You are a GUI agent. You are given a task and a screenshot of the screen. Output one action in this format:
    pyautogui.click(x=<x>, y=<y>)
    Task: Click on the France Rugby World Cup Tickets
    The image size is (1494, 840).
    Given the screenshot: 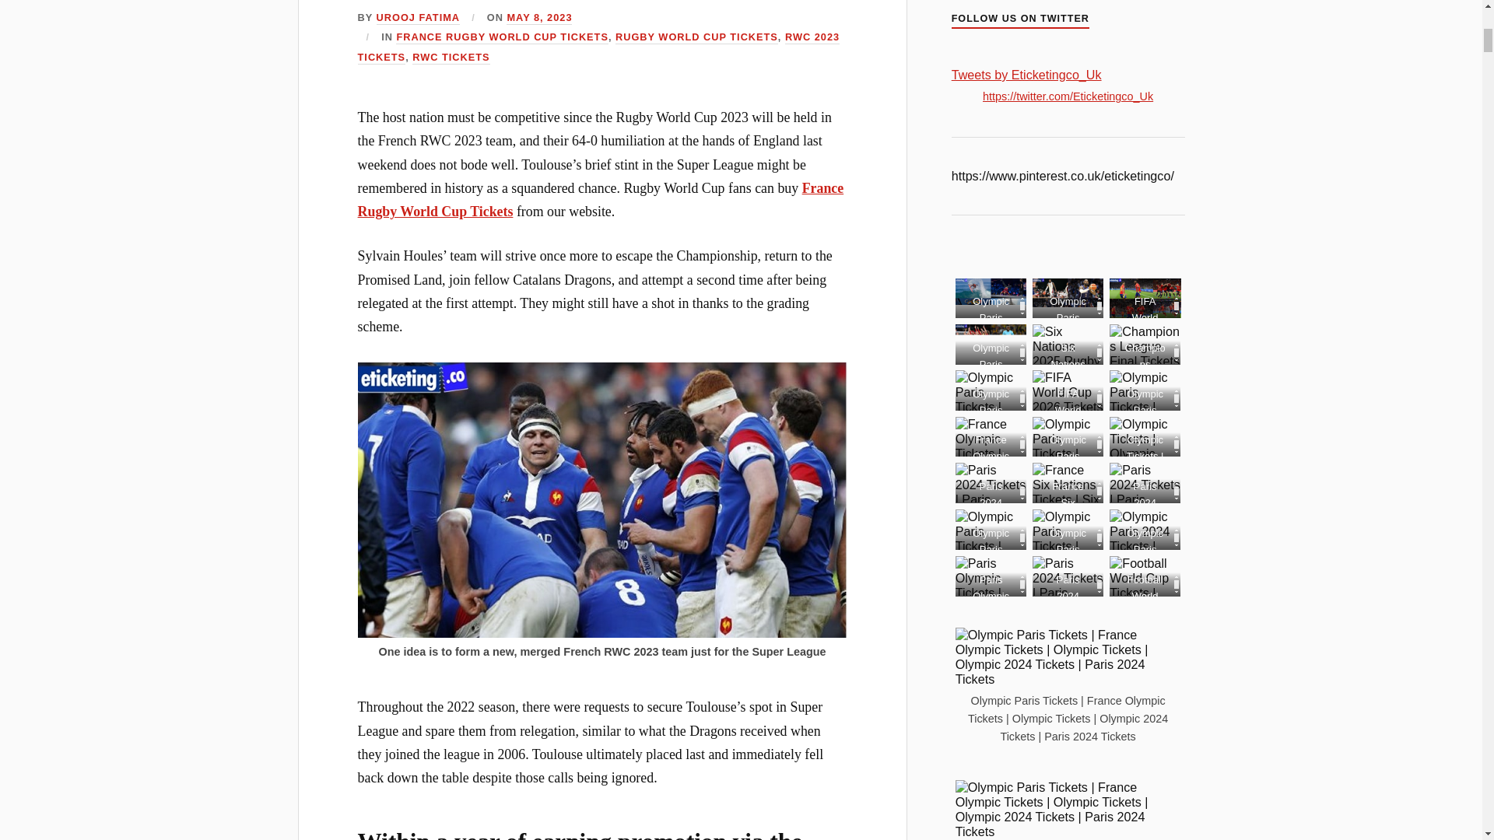 What is the action you would take?
    pyautogui.click(x=601, y=199)
    